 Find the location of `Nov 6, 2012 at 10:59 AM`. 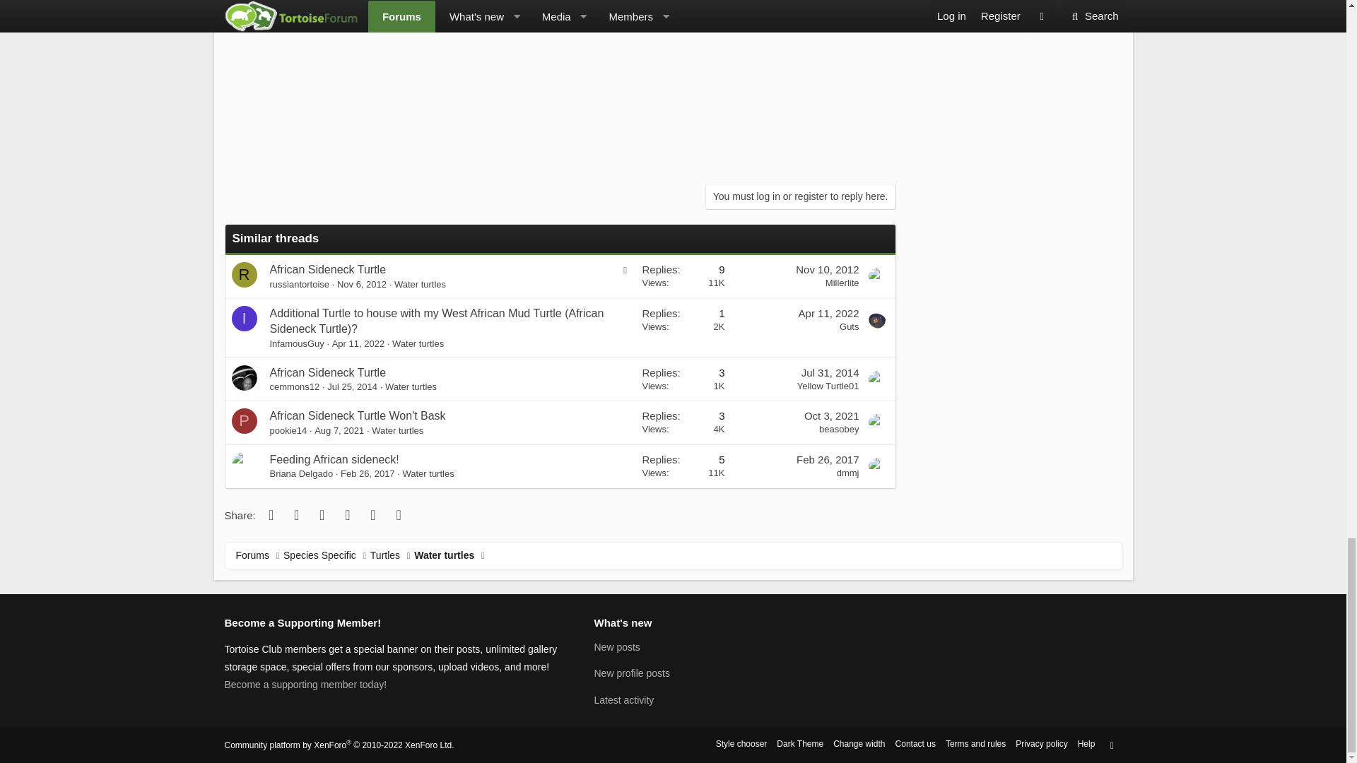

Nov 6, 2012 at 10:59 AM is located at coordinates (362, 284).